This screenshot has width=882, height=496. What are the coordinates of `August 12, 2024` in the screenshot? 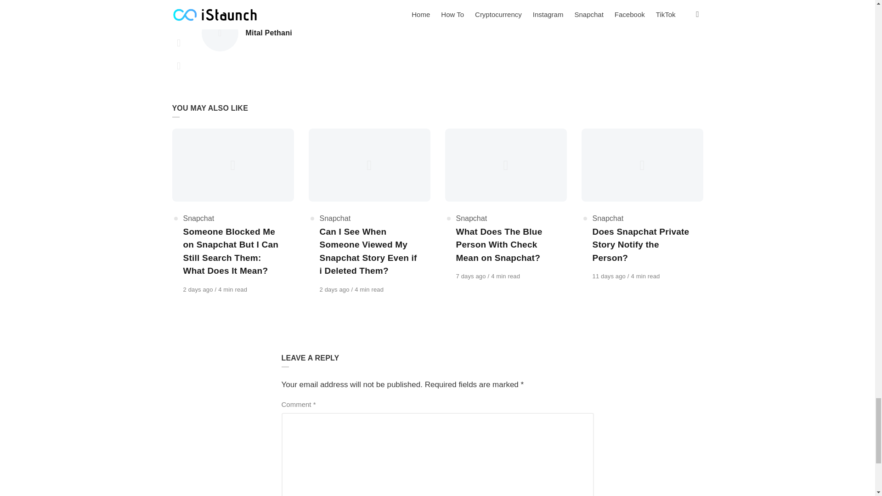 It's located at (471, 276).